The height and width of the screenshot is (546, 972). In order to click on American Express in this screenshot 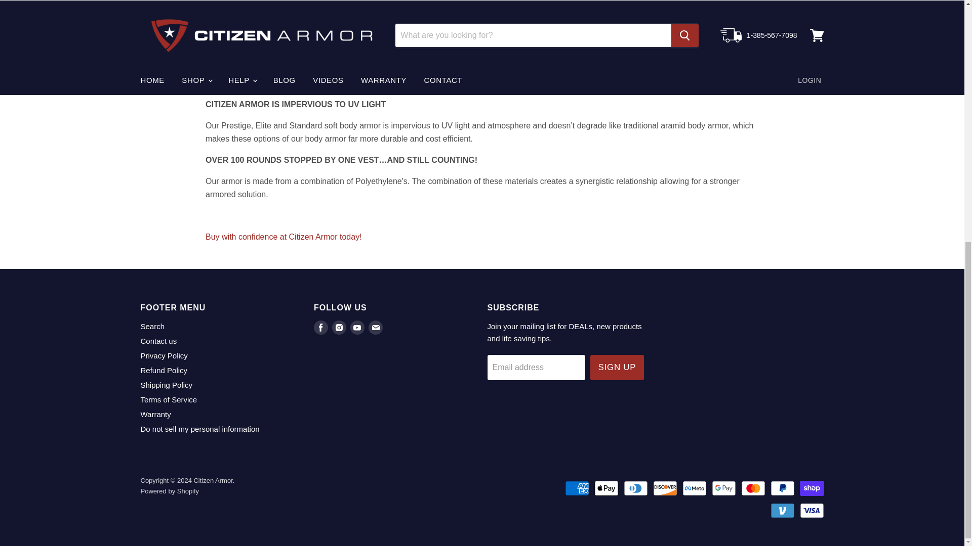, I will do `click(577, 488)`.